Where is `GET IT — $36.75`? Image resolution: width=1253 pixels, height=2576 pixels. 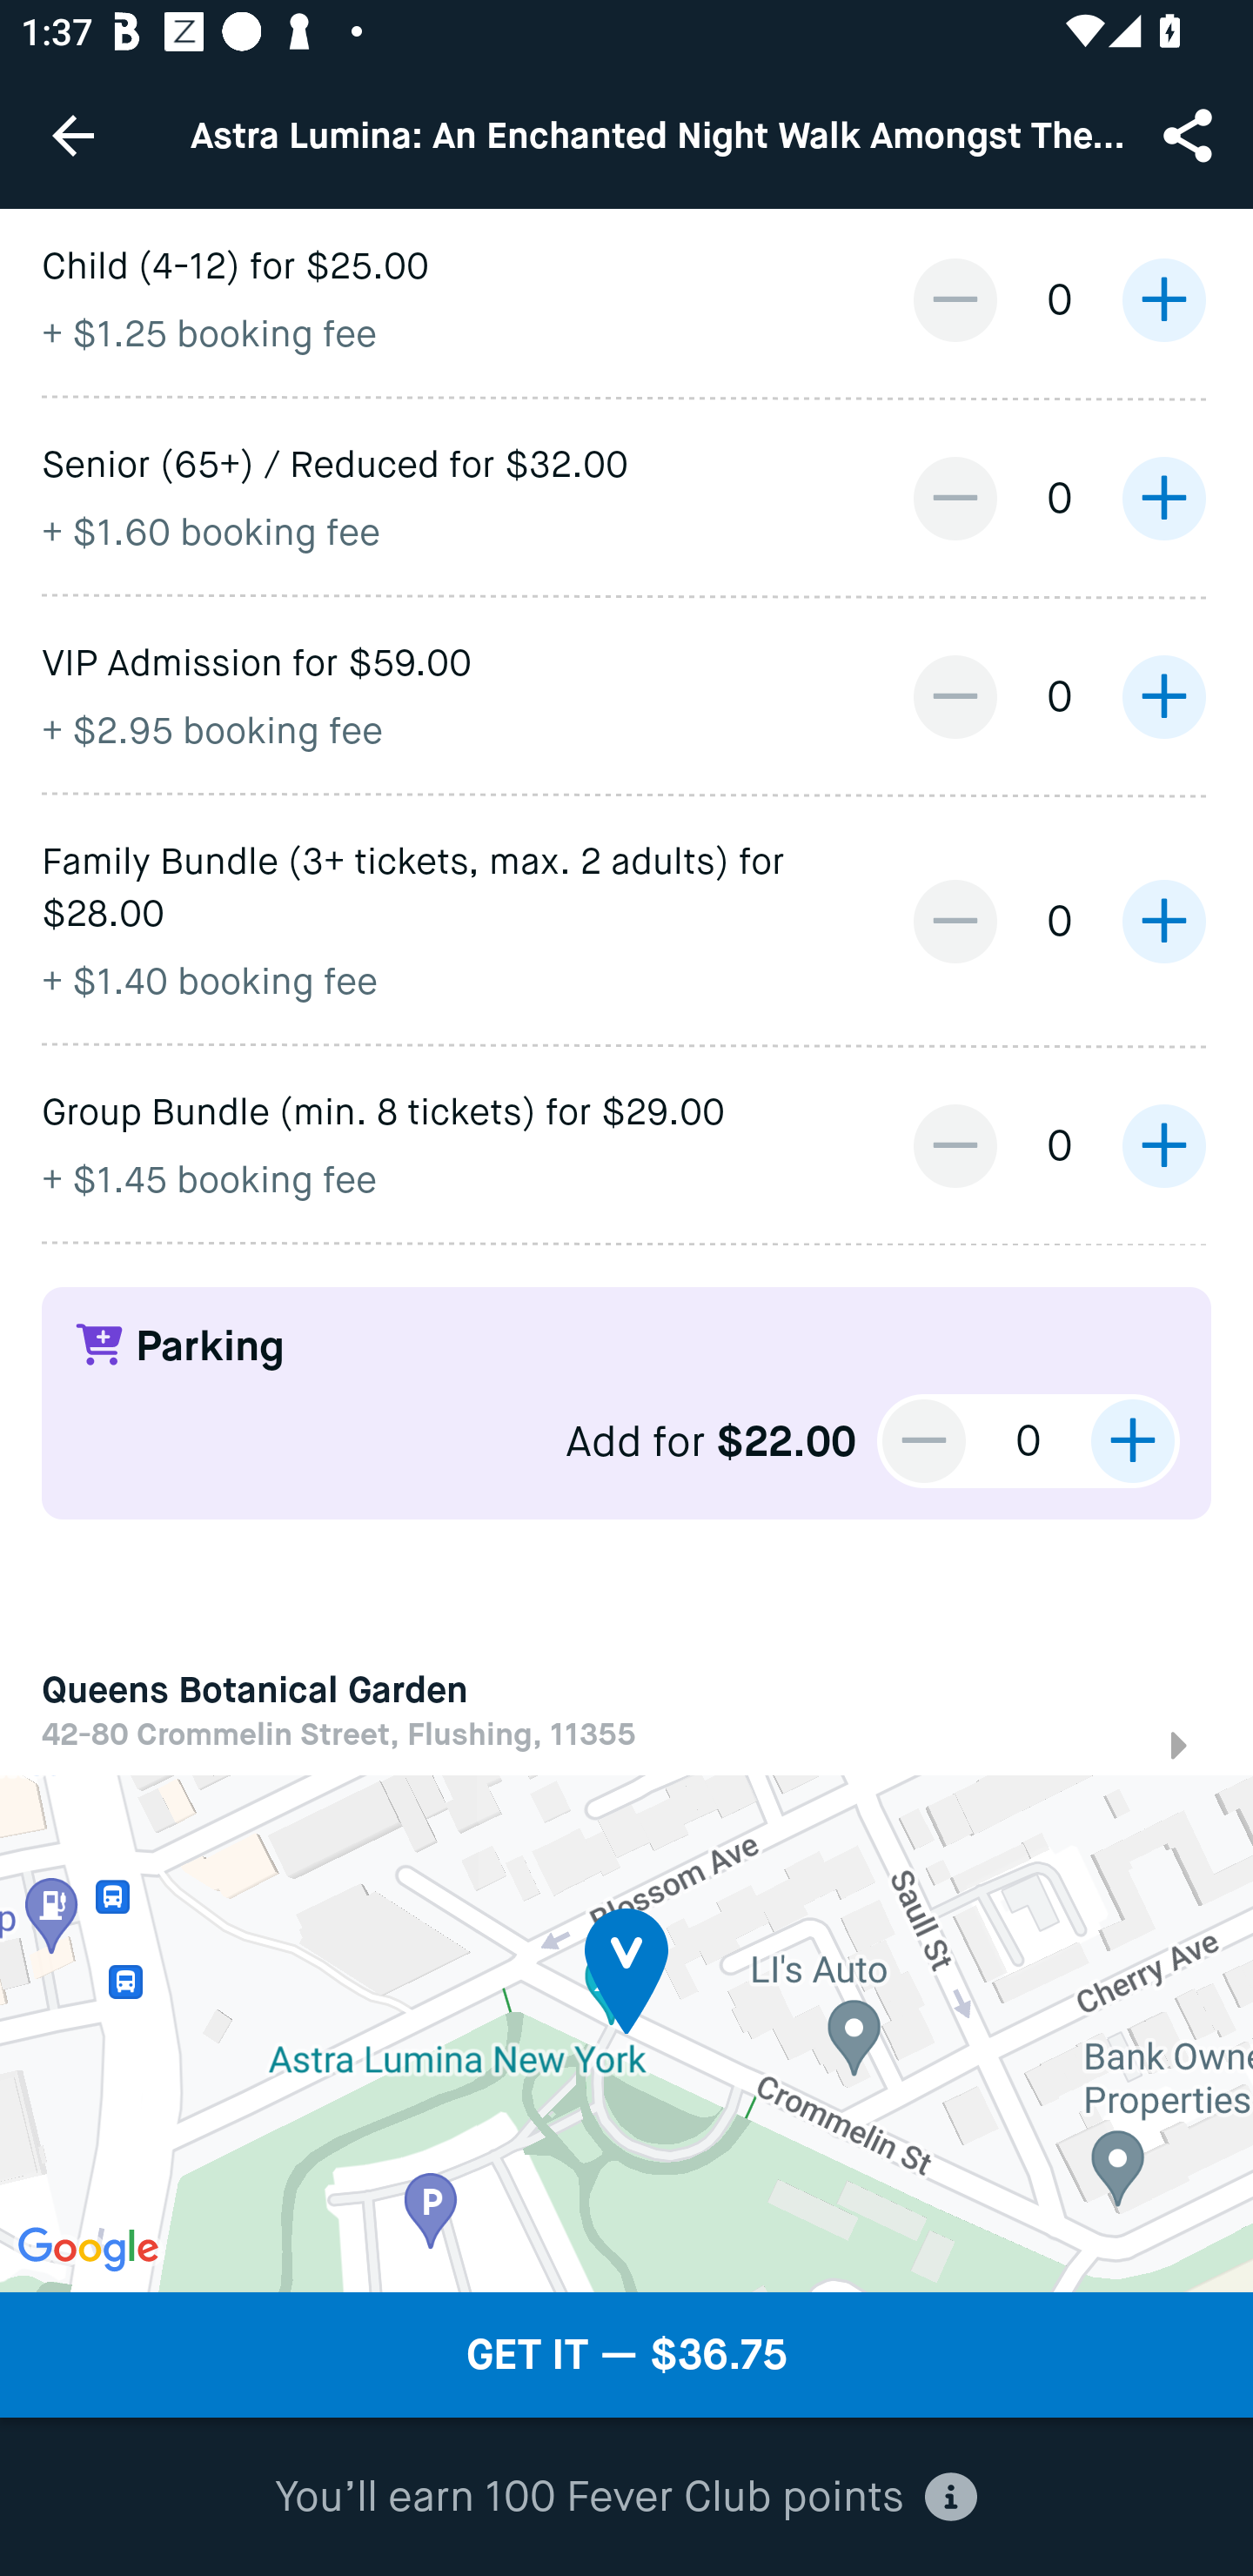
GET IT — $36.75 is located at coordinates (626, 2355).